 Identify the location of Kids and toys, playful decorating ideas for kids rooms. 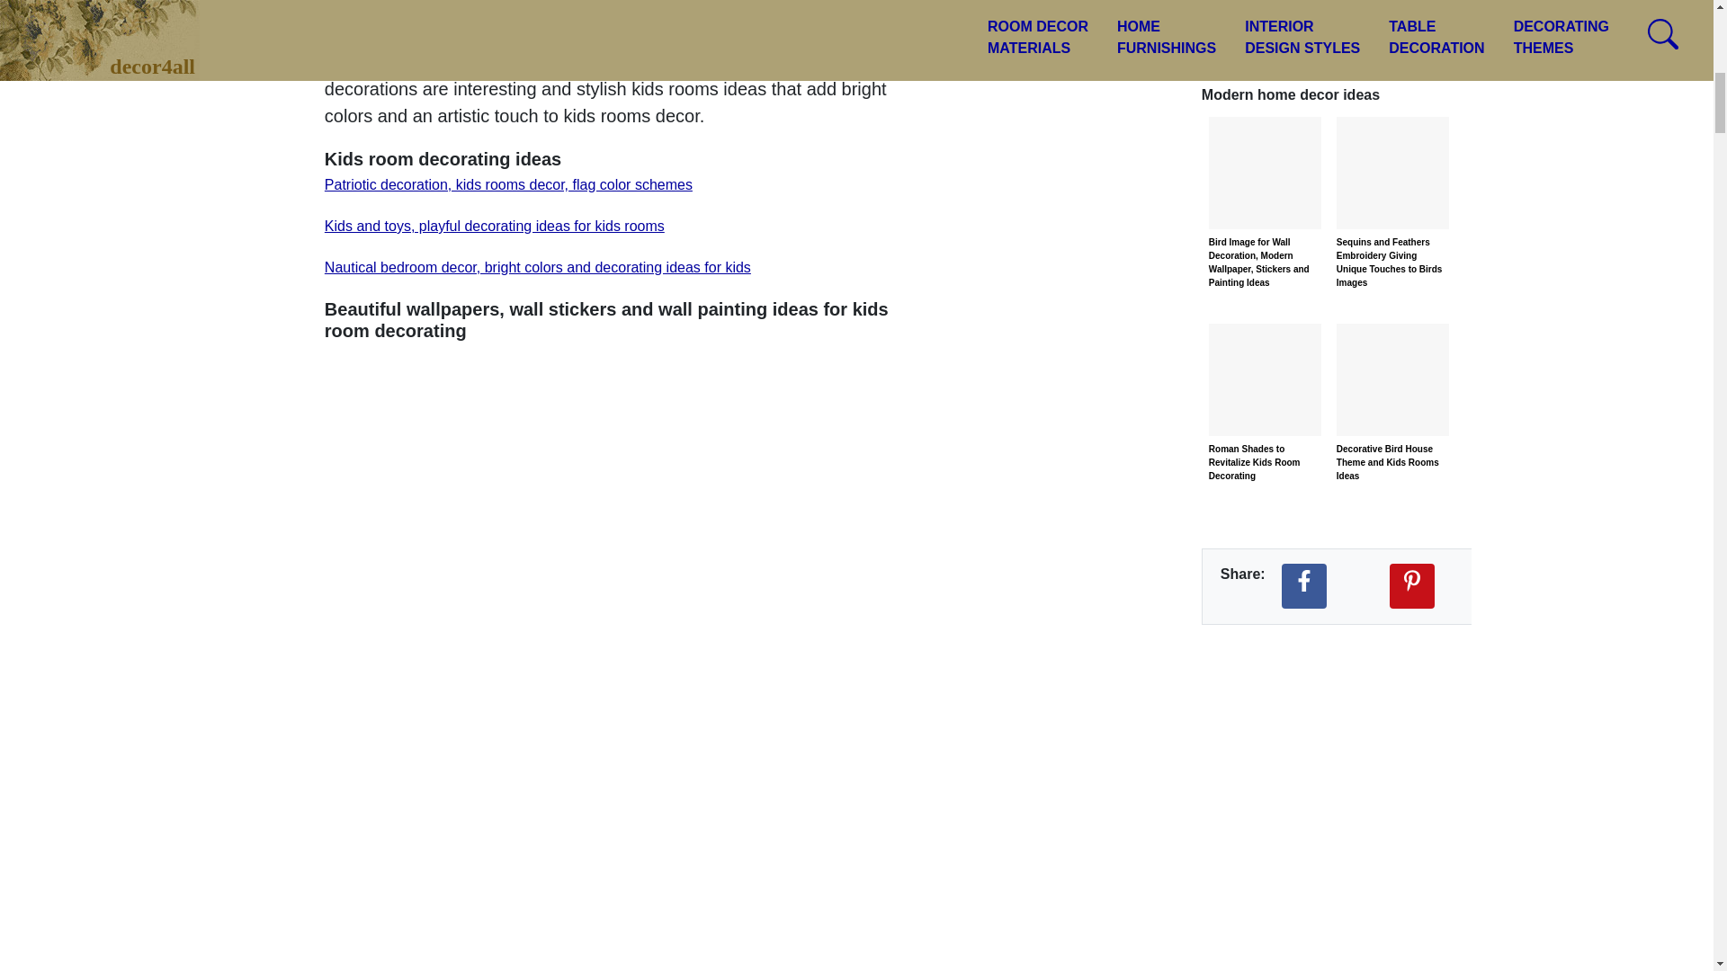
(495, 227).